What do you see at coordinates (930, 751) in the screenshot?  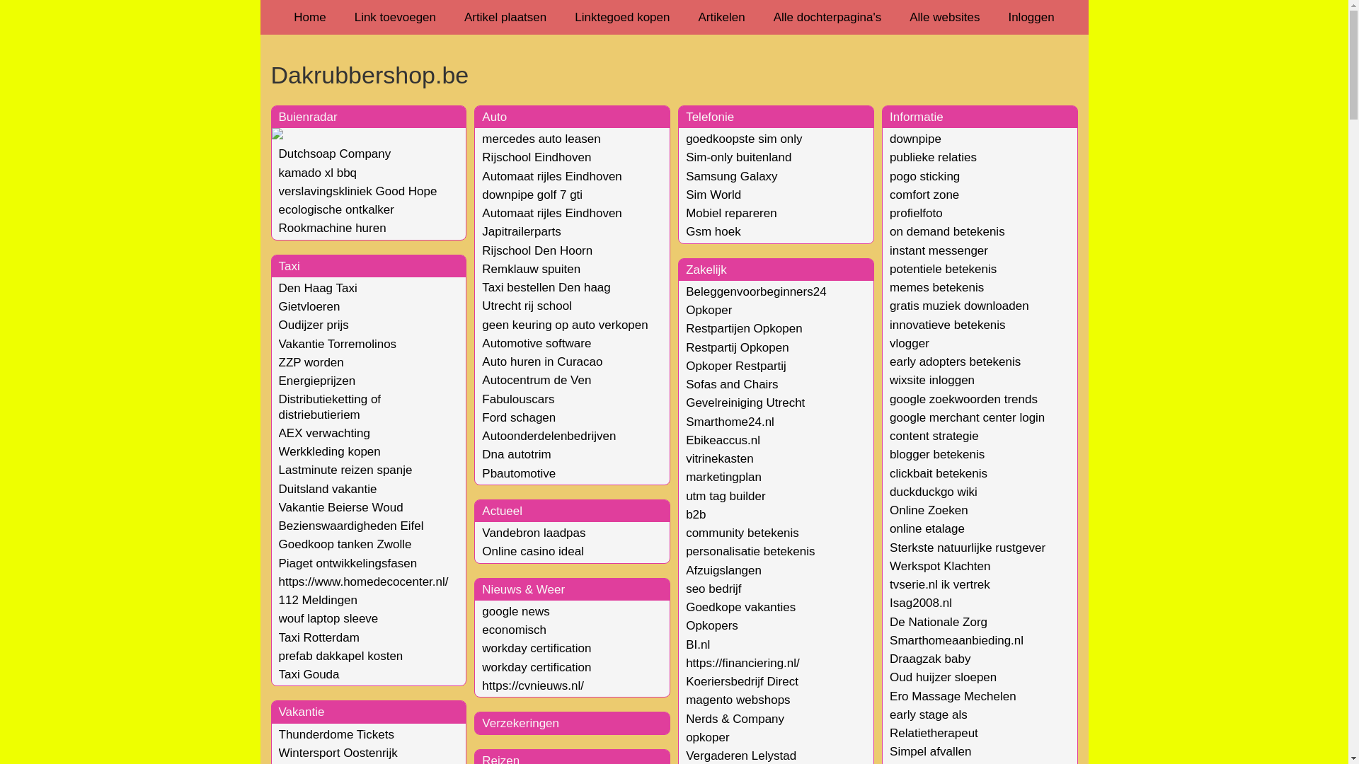 I see `Simpel afvallen` at bounding box center [930, 751].